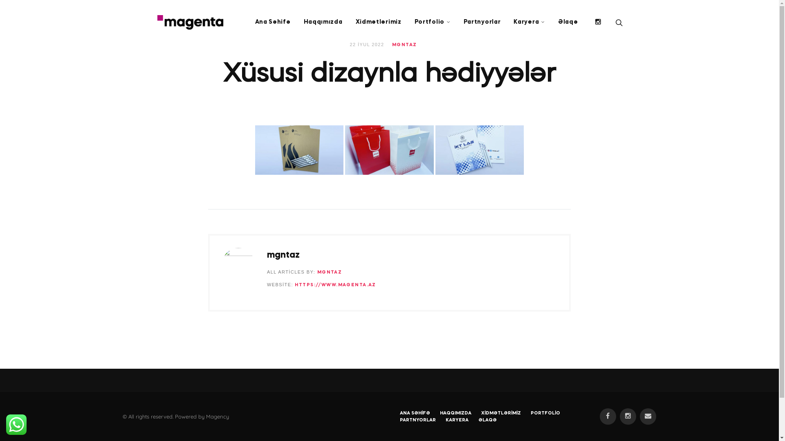 The width and height of the screenshot is (785, 441). I want to click on MGNTAZ, so click(405, 45).